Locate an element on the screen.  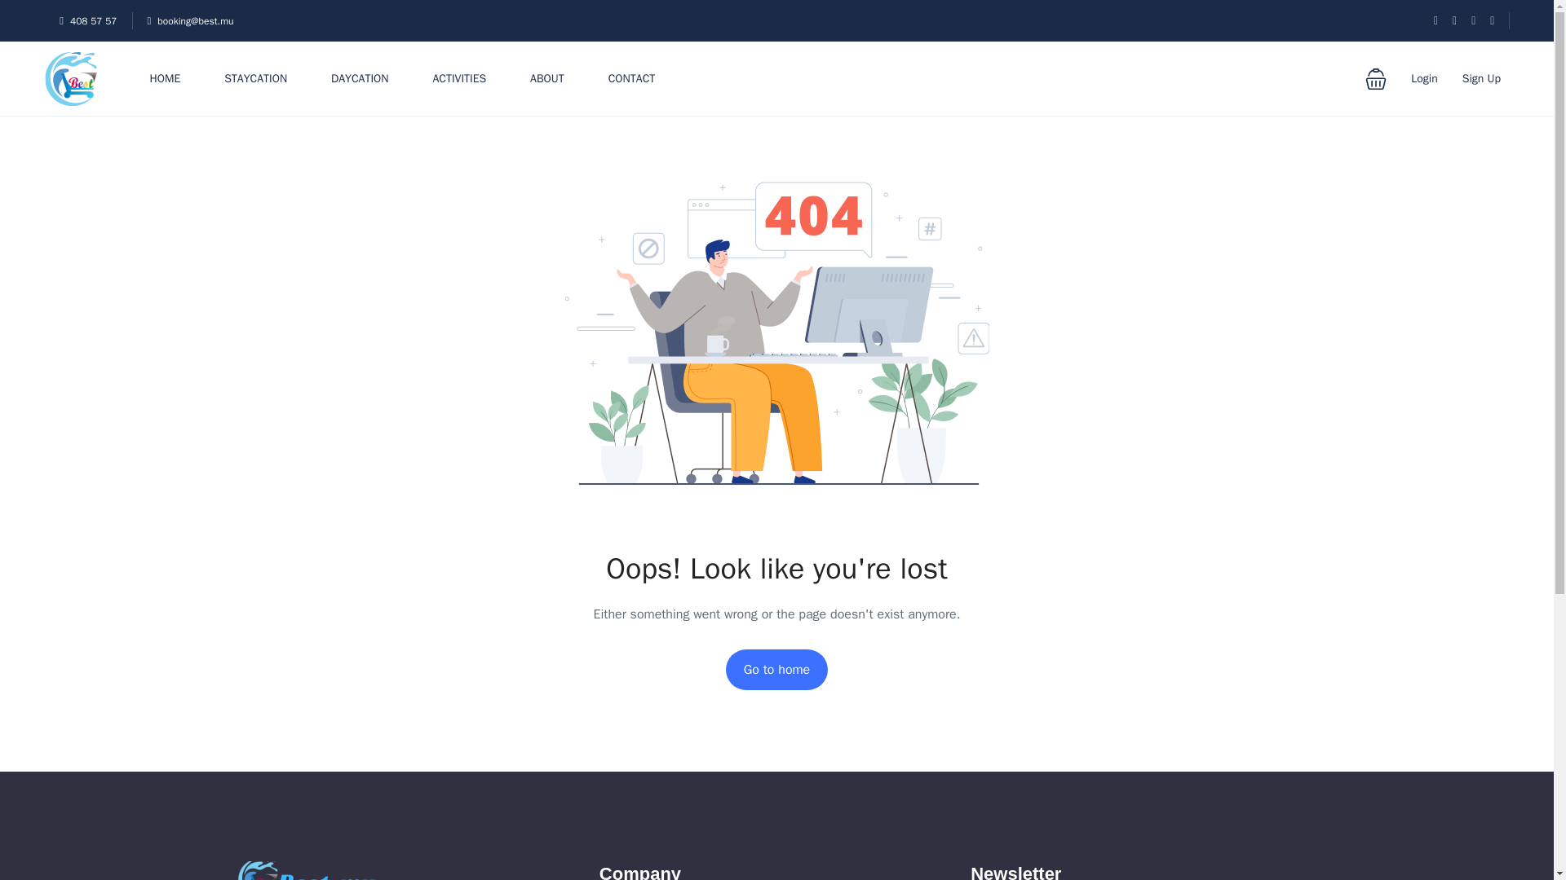
HOME is located at coordinates (166, 78).